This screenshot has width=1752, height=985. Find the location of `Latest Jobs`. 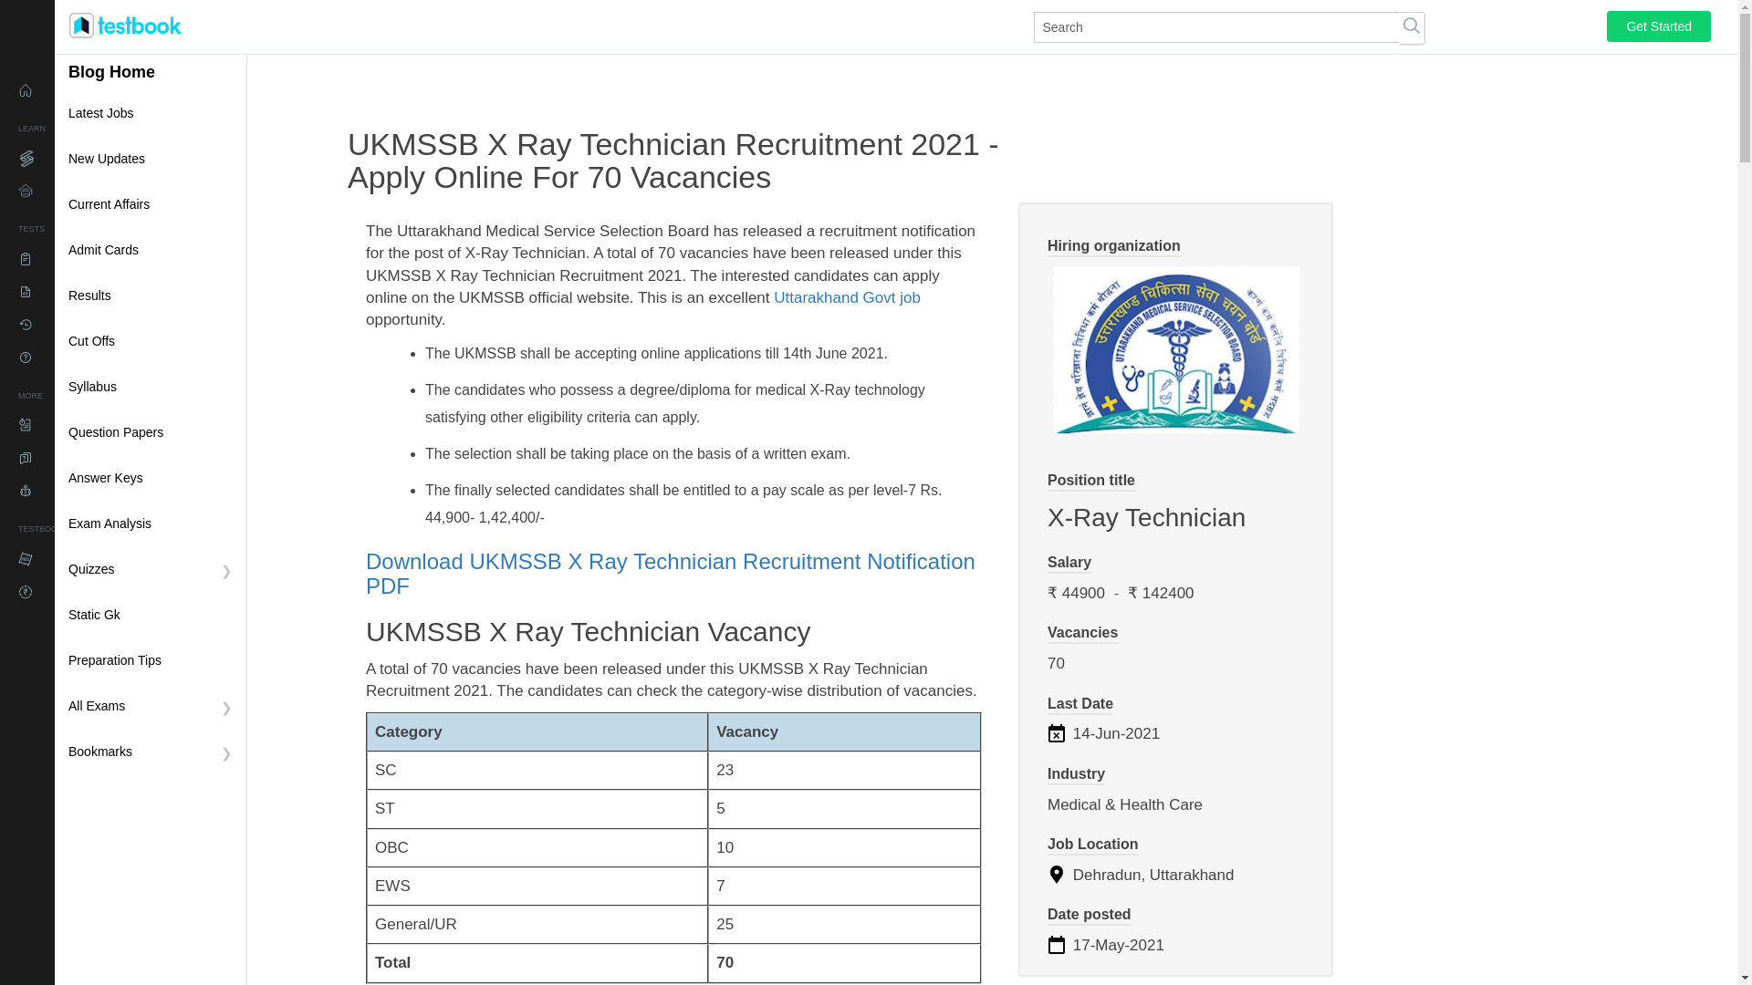

Latest Jobs is located at coordinates (150, 114).